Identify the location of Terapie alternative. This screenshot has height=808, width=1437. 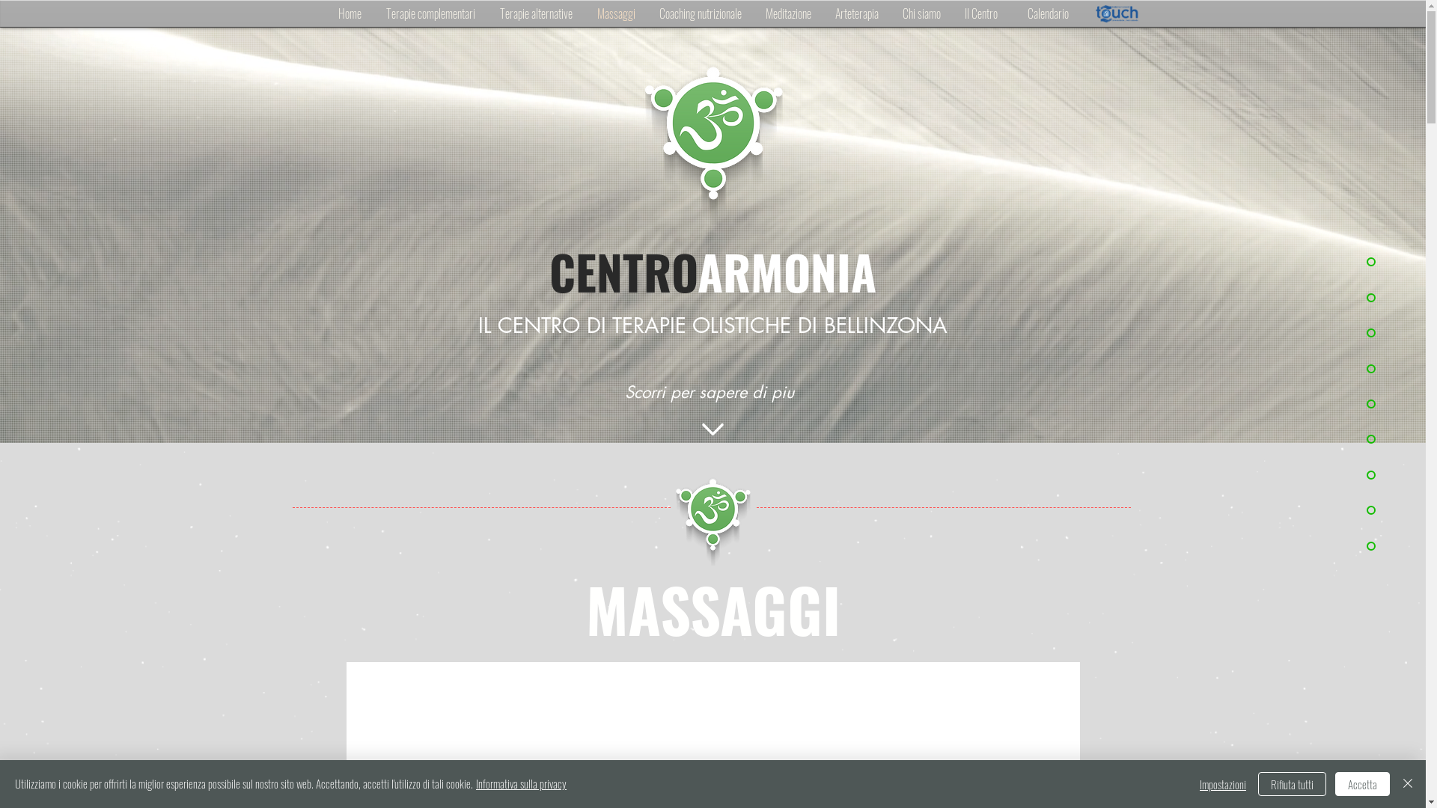
(537, 13).